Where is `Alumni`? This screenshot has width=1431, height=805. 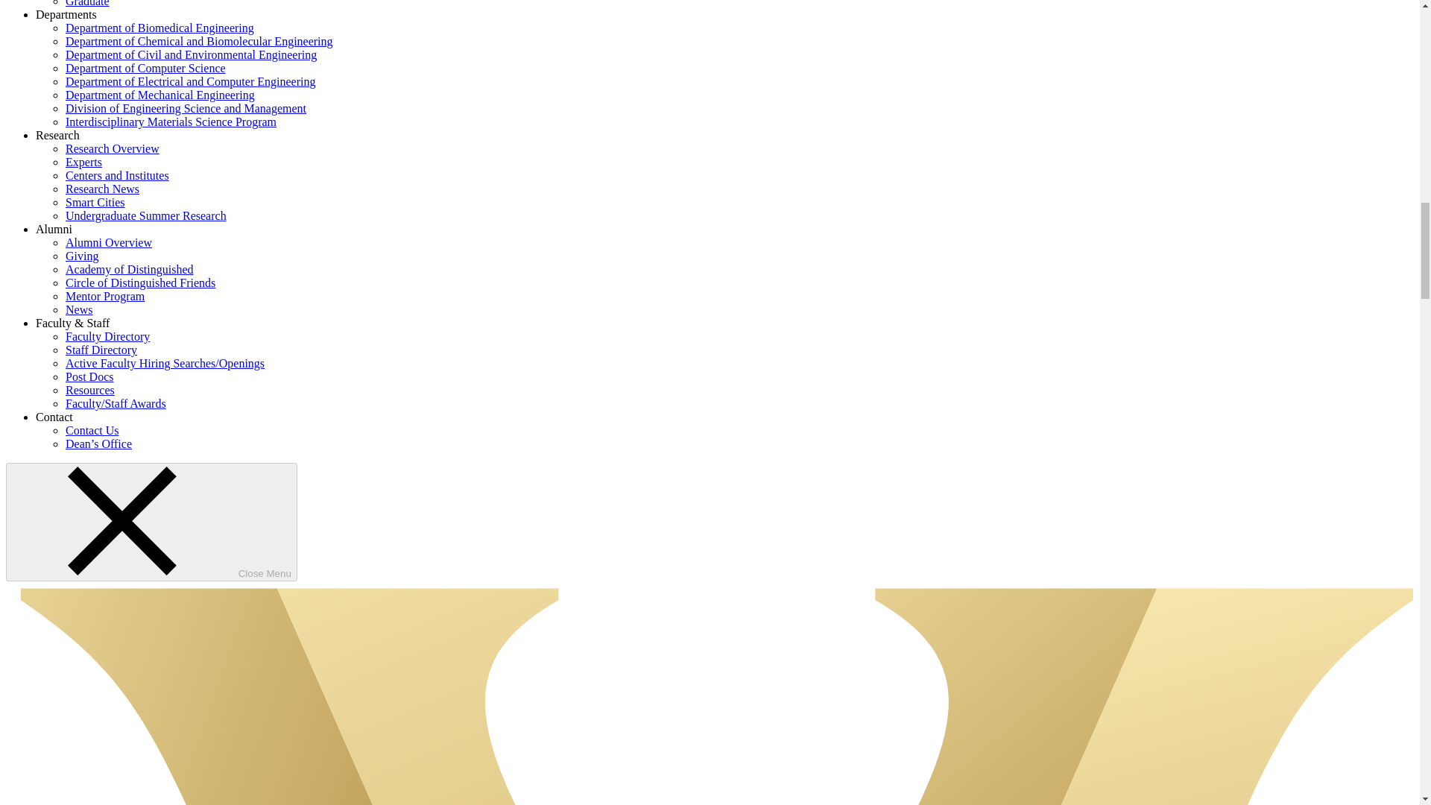
Alumni is located at coordinates (54, 230).